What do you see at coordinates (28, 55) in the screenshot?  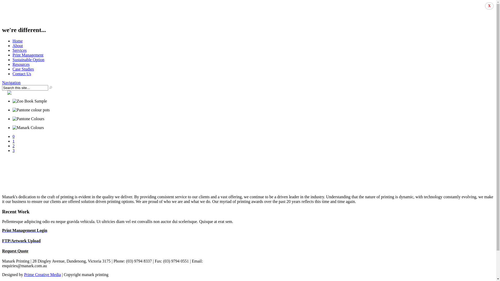 I see `Print Management` at bounding box center [28, 55].